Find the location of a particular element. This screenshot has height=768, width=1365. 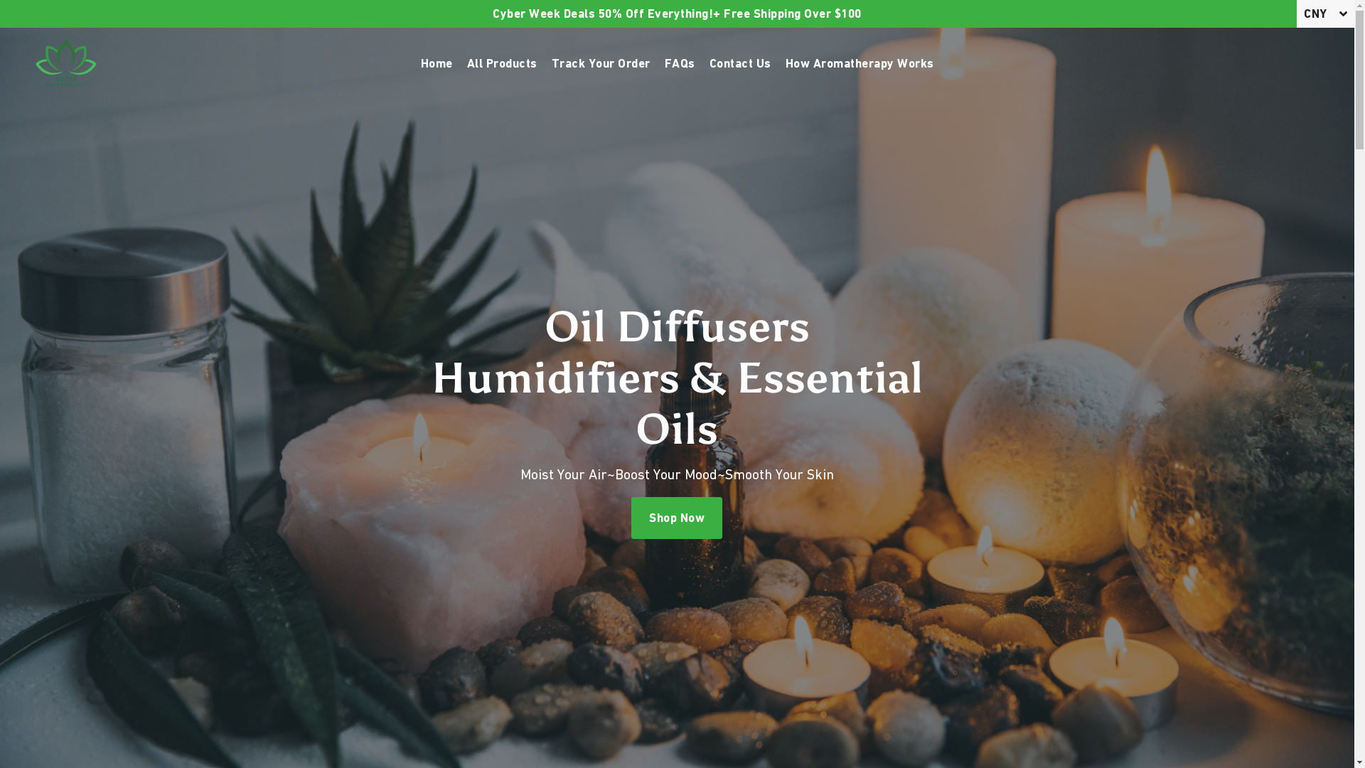

Track Your Order is located at coordinates (601, 63).